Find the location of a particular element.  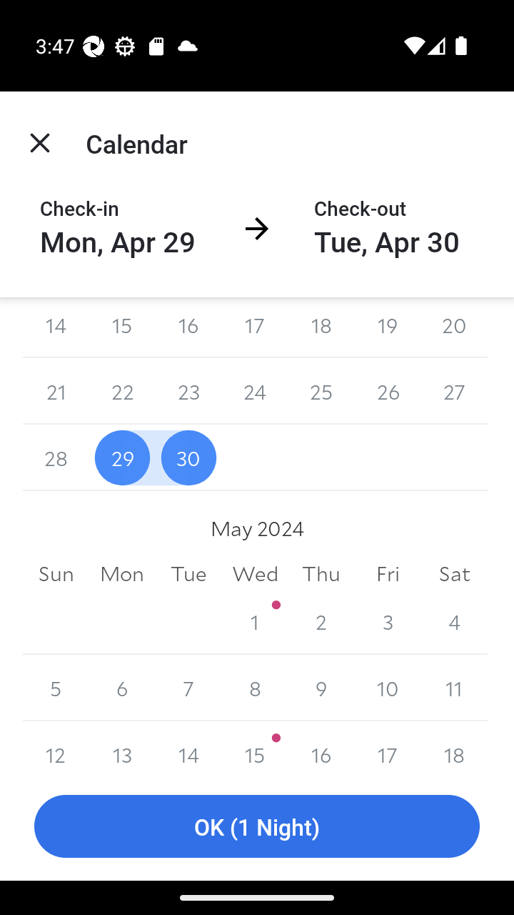

23 23 April 2024 is located at coordinates (188, 390).